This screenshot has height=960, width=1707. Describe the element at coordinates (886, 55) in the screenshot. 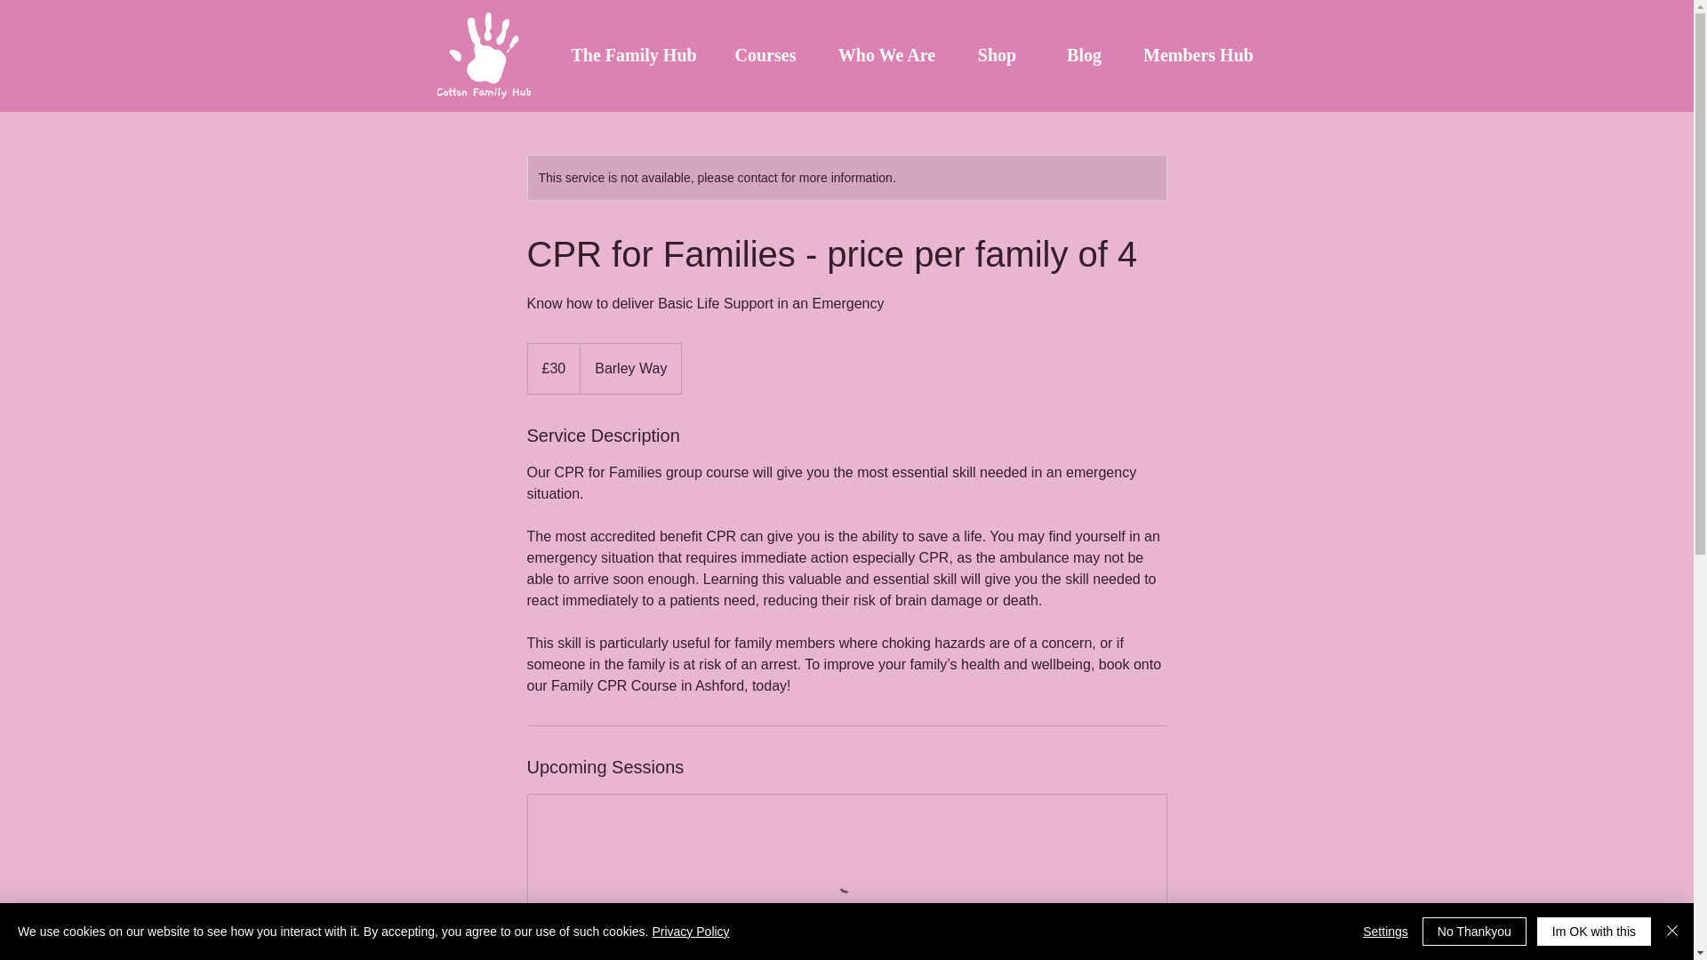

I see `Who We Are` at that location.